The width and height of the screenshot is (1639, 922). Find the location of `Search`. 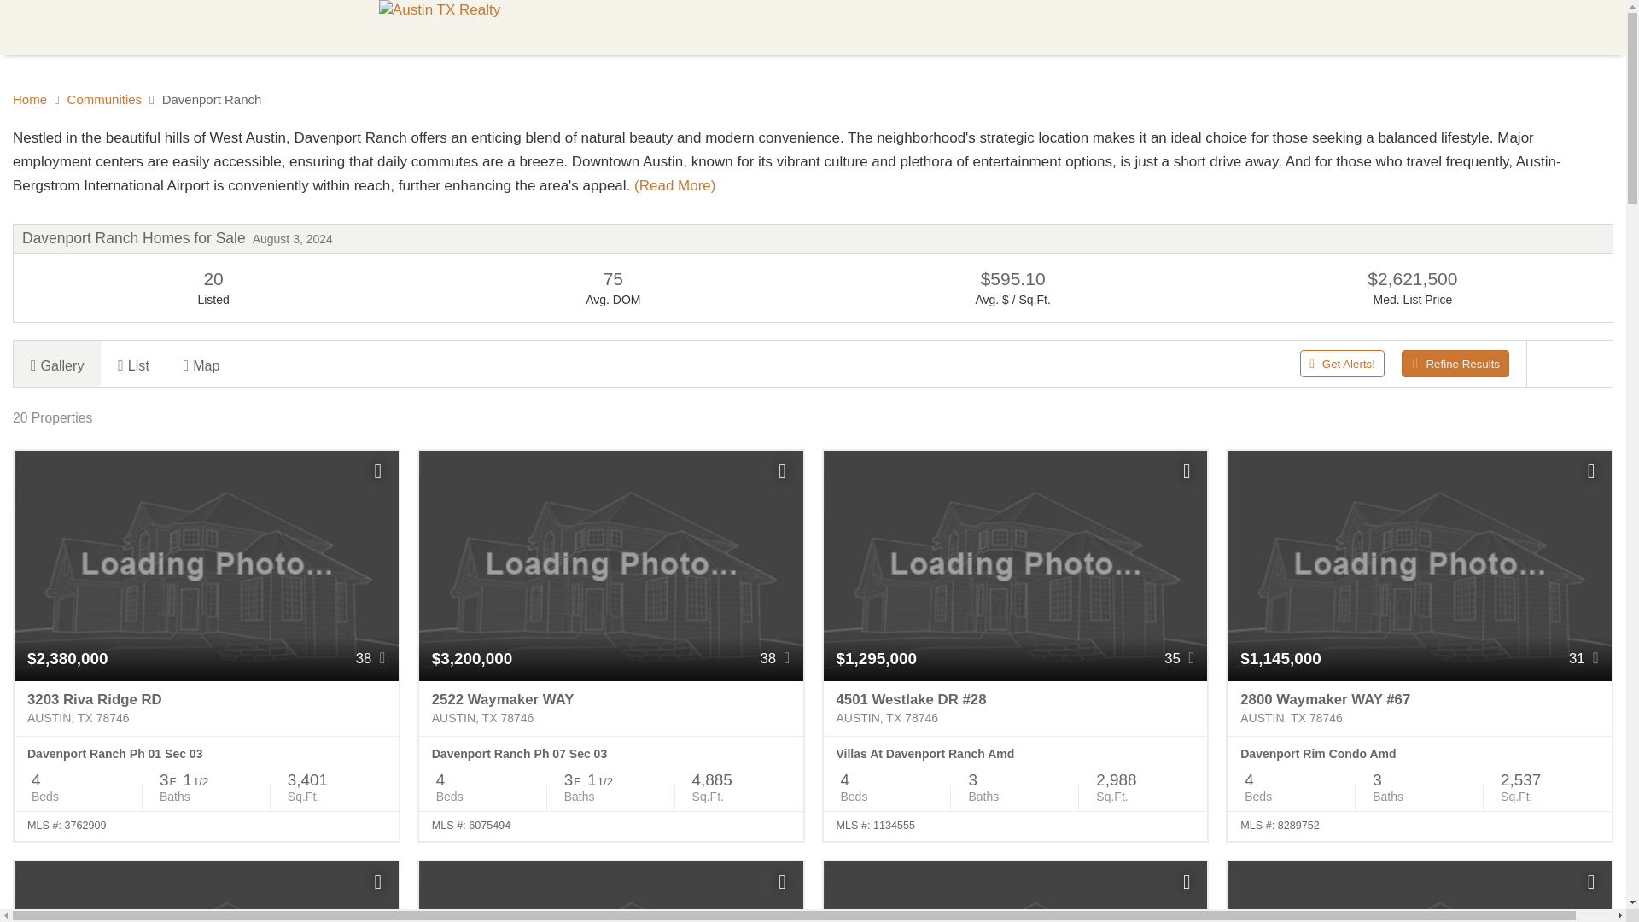

Search is located at coordinates (610, 27).